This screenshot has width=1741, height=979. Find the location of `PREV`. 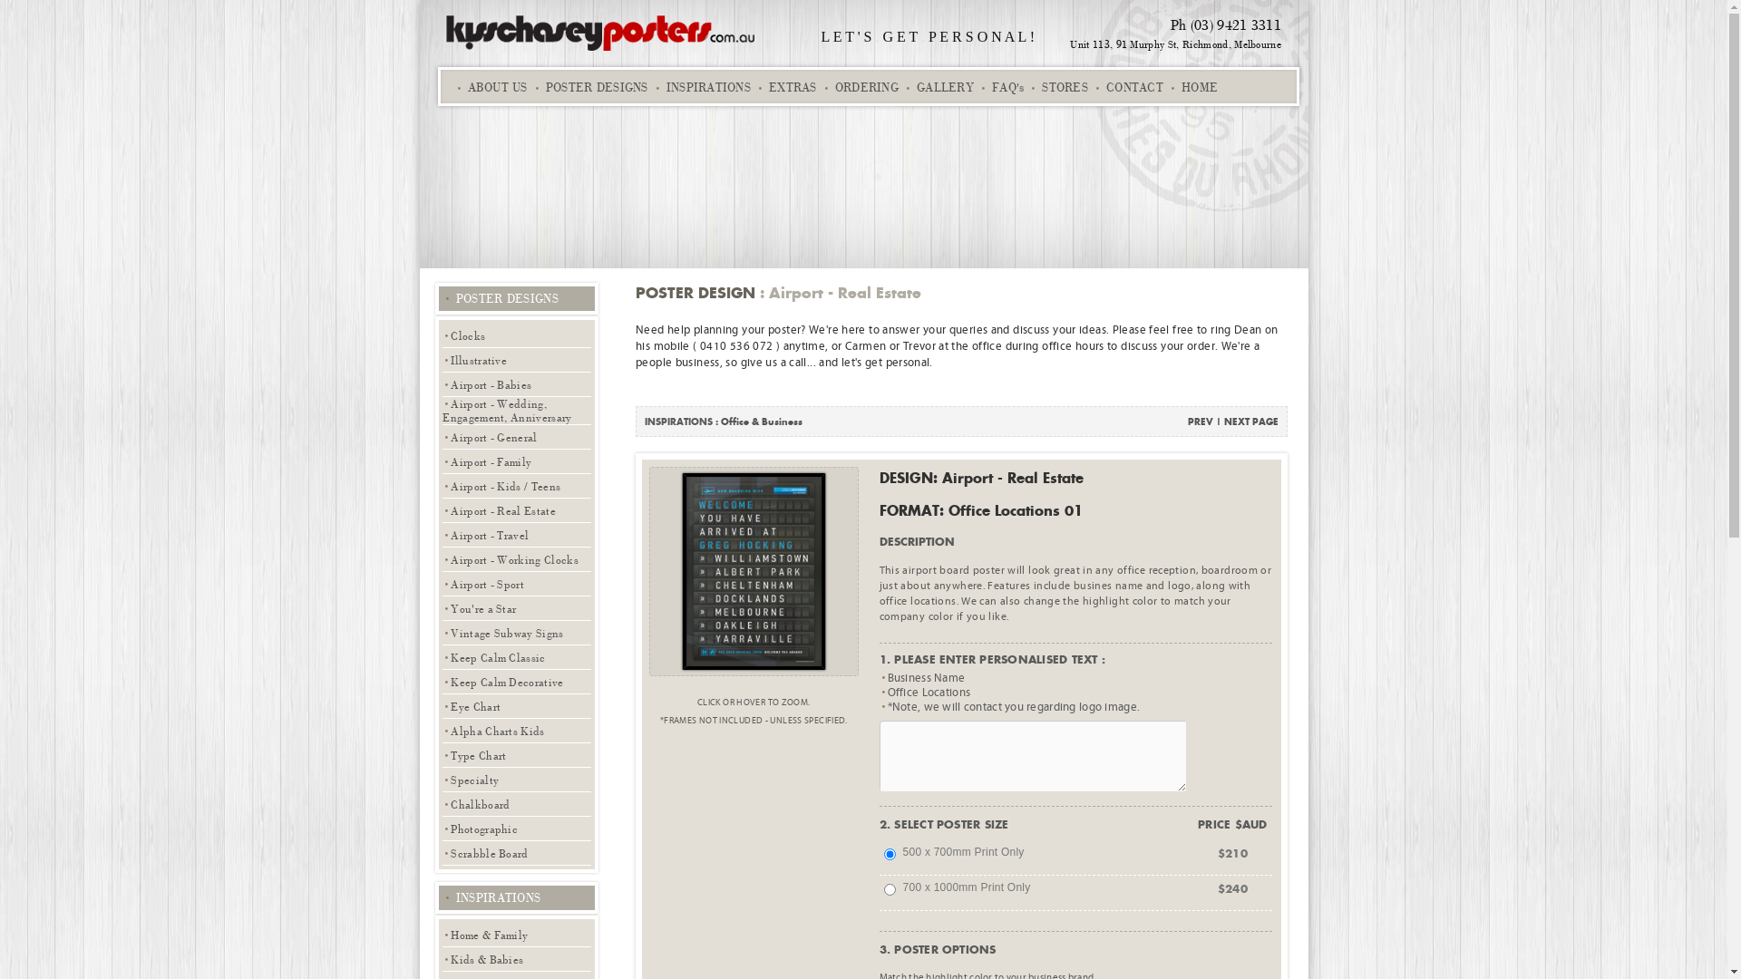

PREV is located at coordinates (1201, 422).